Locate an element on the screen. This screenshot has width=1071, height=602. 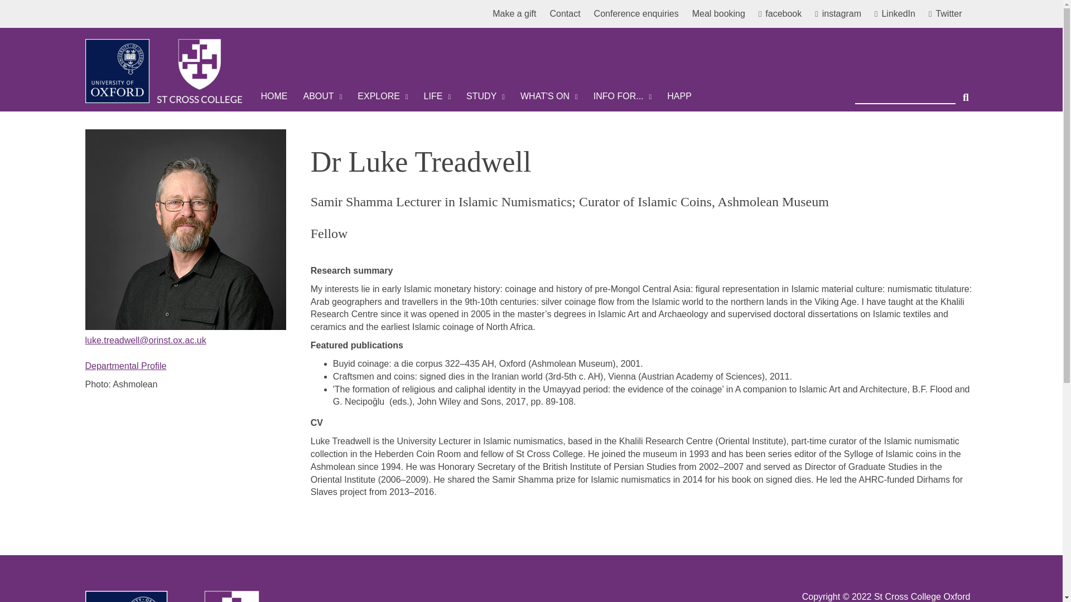
Conference enquiries is located at coordinates (640, 14).